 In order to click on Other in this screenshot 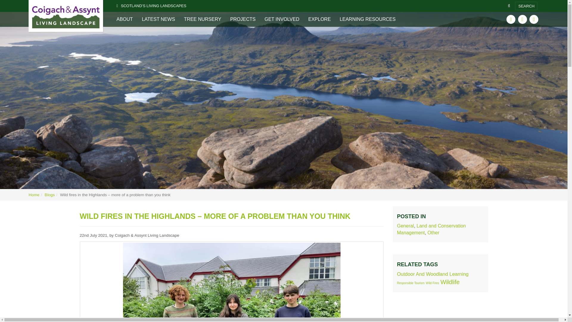, I will do `click(433, 233)`.